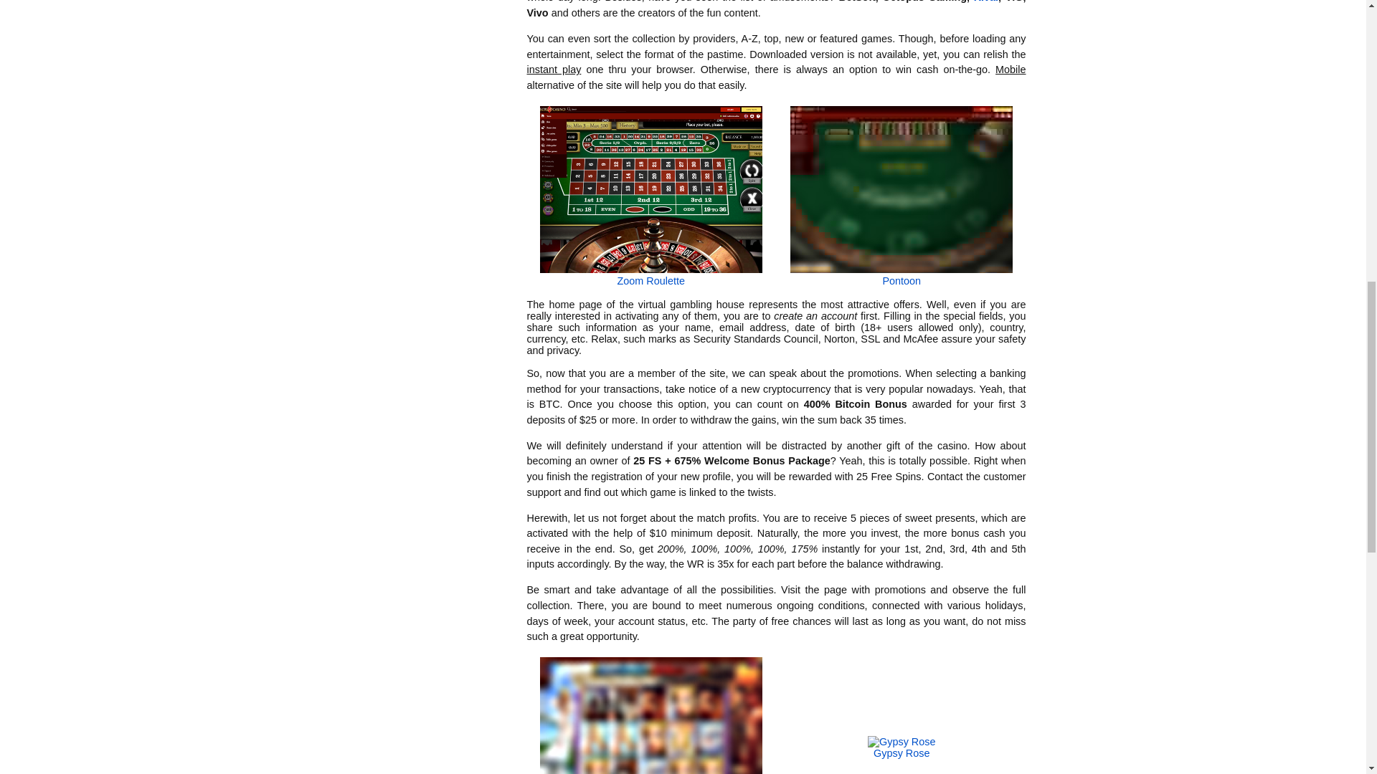 This screenshot has width=1377, height=774. I want to click on Rival Casino Reviews, so click(985, 1).